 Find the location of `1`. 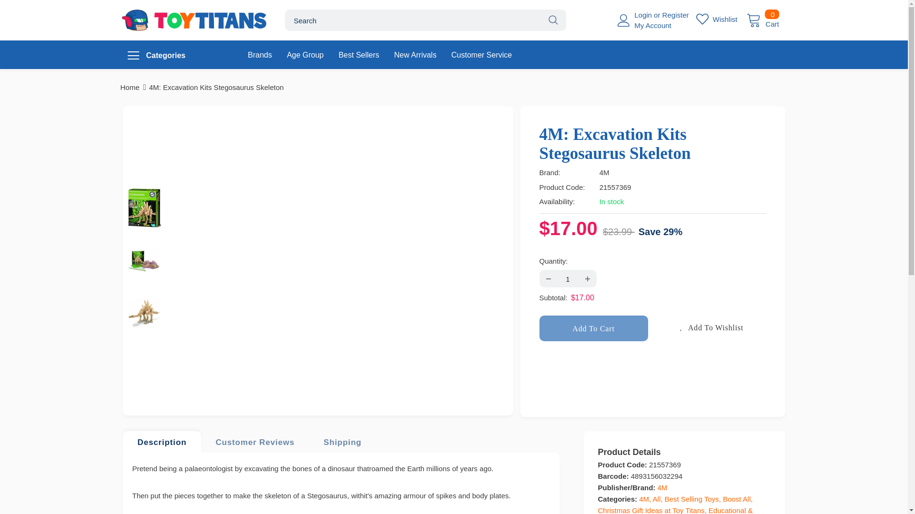

1 is located at coordinates (567, 278).